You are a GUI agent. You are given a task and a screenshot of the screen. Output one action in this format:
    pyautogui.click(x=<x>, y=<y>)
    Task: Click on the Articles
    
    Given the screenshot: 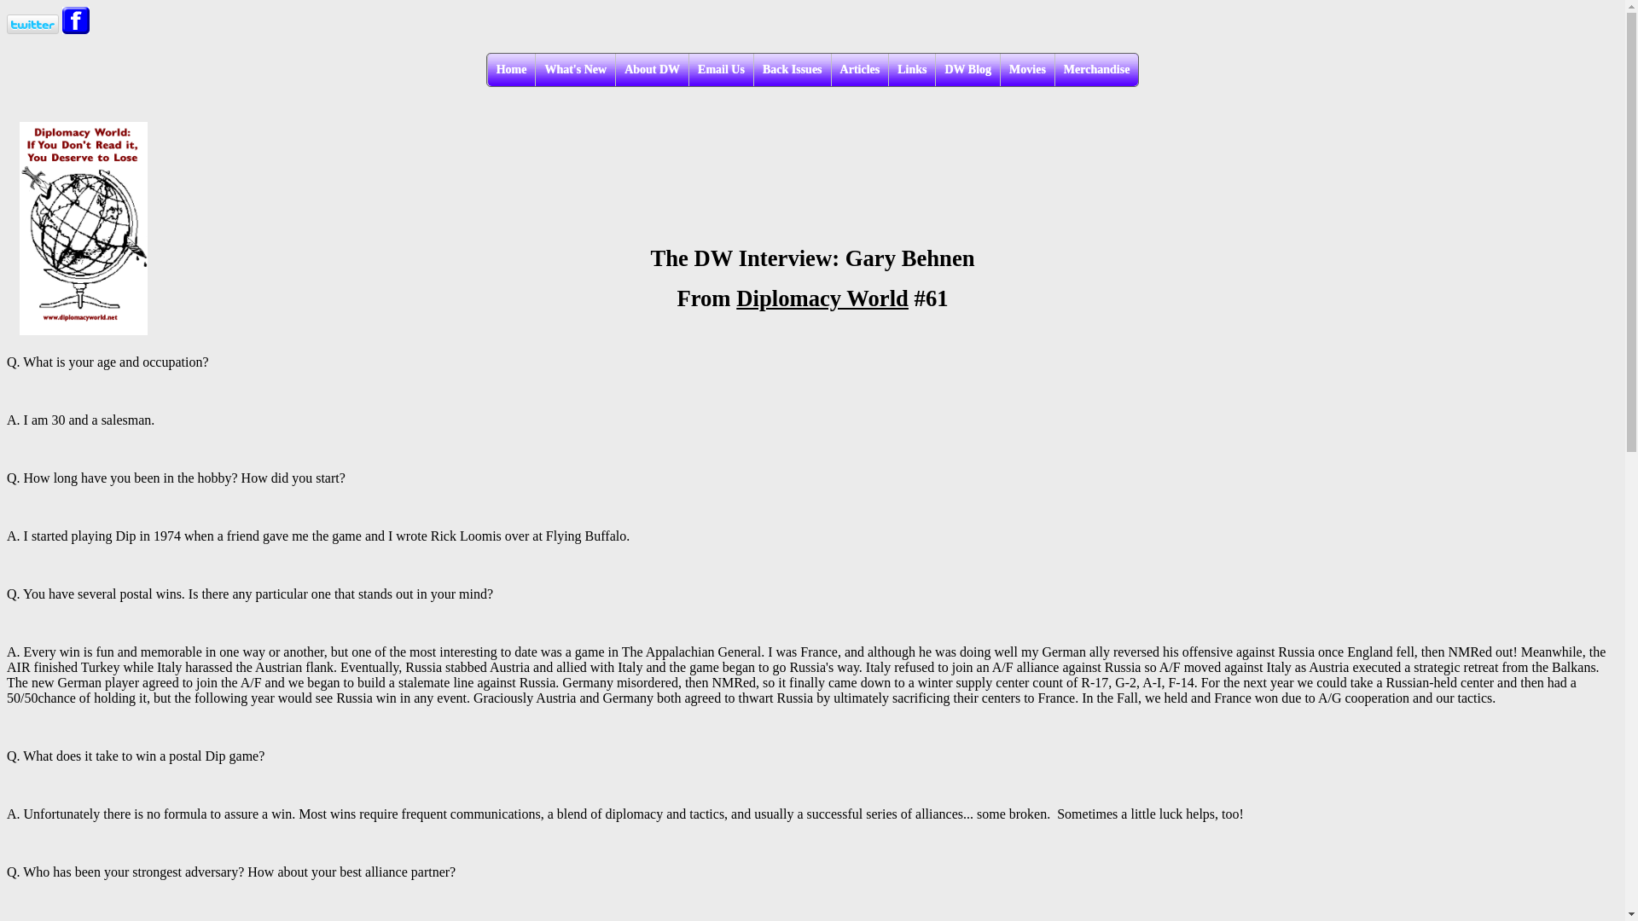 What is the action you would take?
    pyautogui.click(x=860, y=70)
    